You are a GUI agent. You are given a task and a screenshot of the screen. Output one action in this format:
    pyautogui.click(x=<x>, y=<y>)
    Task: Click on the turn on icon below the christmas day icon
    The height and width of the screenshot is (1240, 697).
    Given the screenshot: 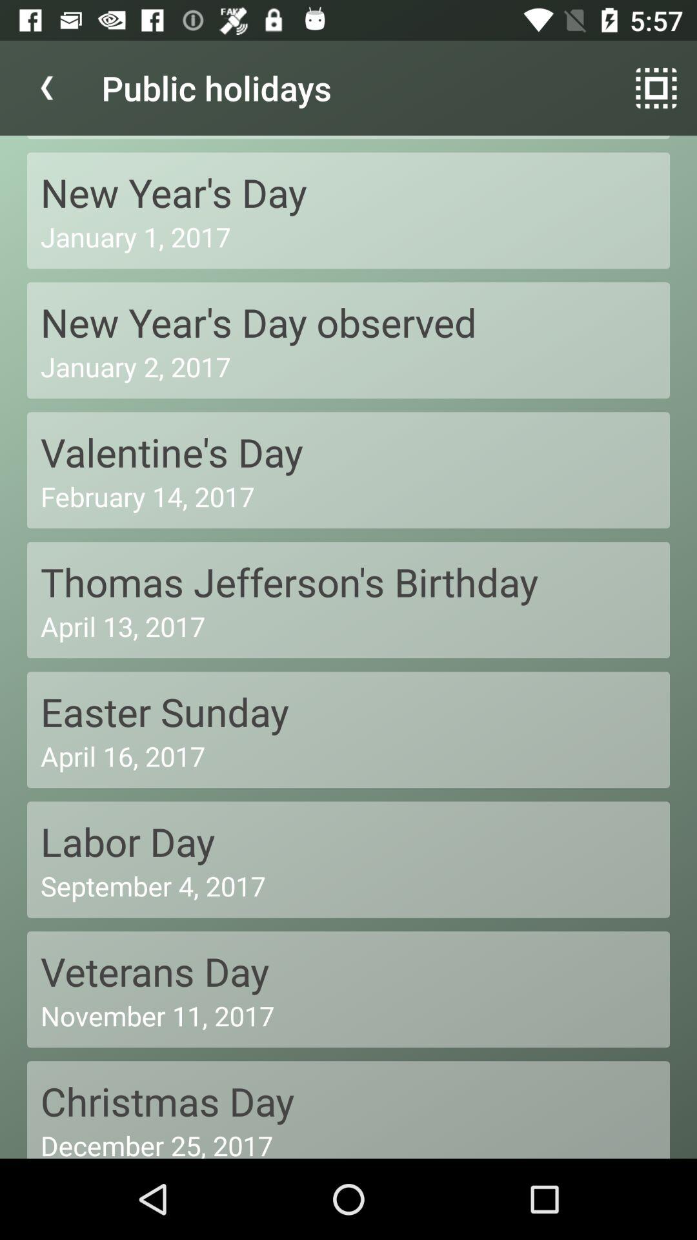 What is the action you would take?
    pyautogui.click(x=348, y=1142)
    